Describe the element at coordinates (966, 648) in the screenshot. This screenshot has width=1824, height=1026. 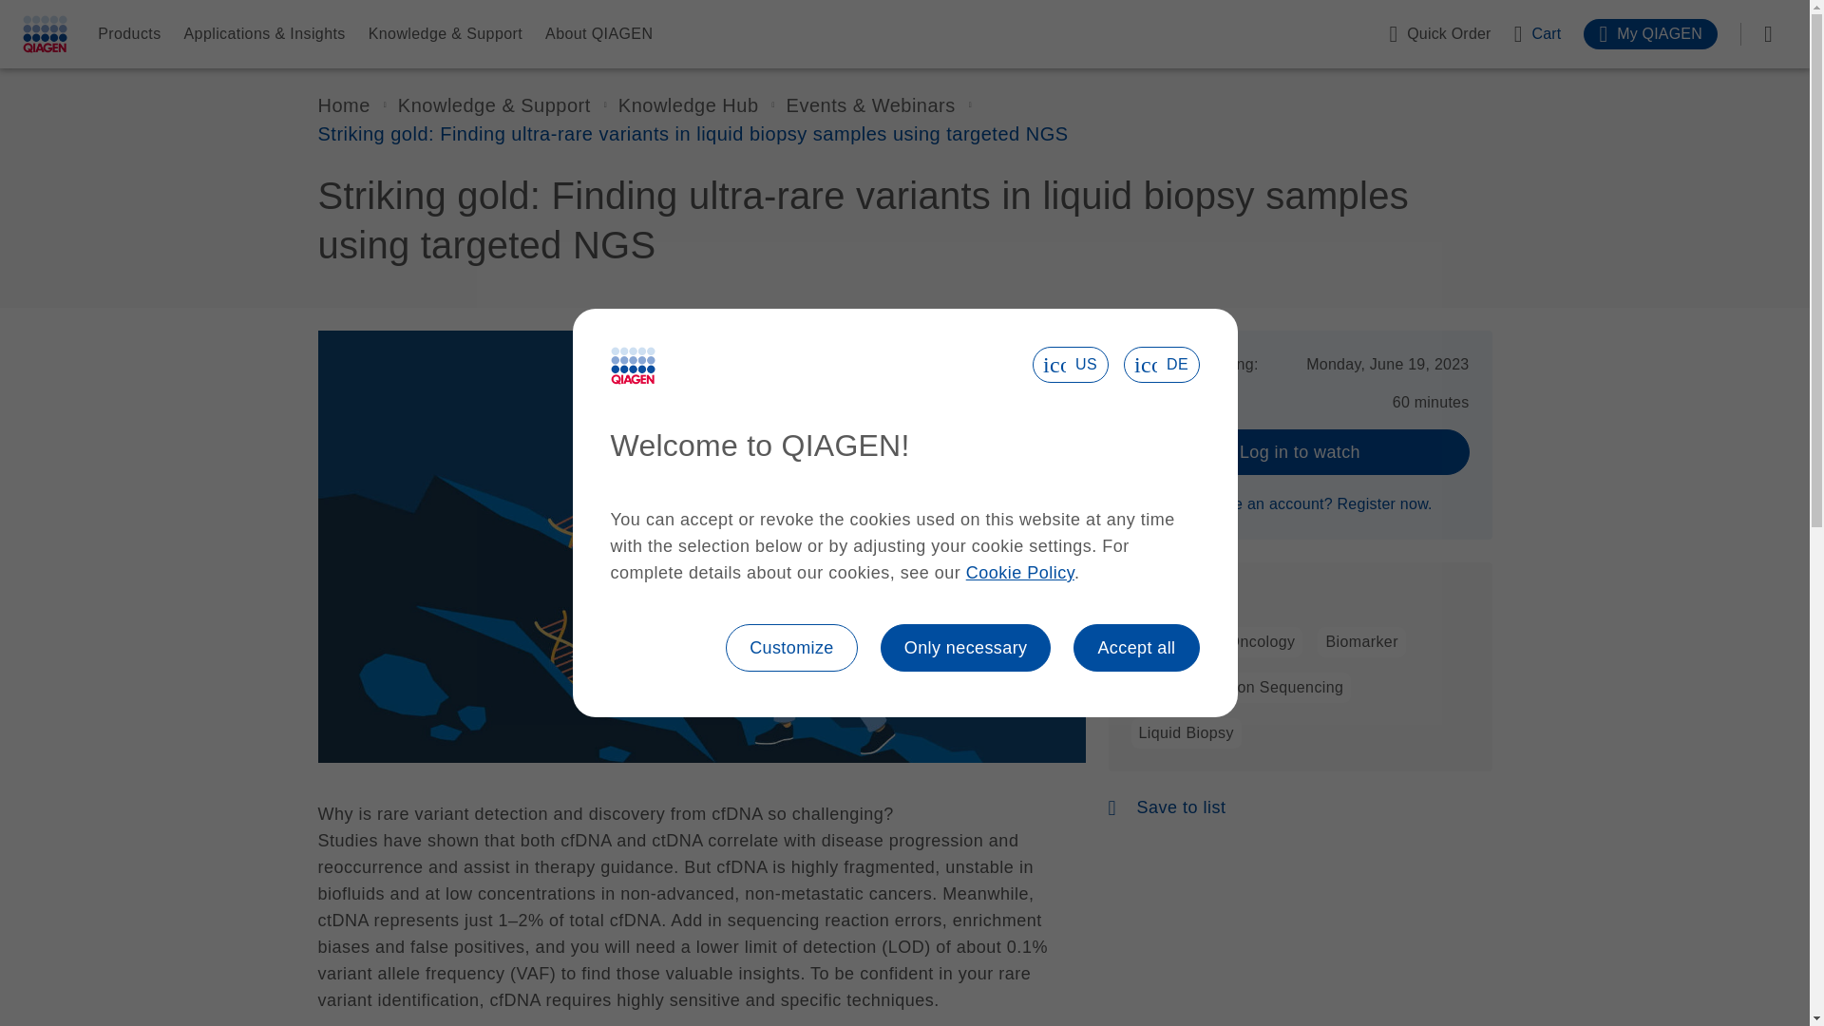
I see `Only necessary` at that location.